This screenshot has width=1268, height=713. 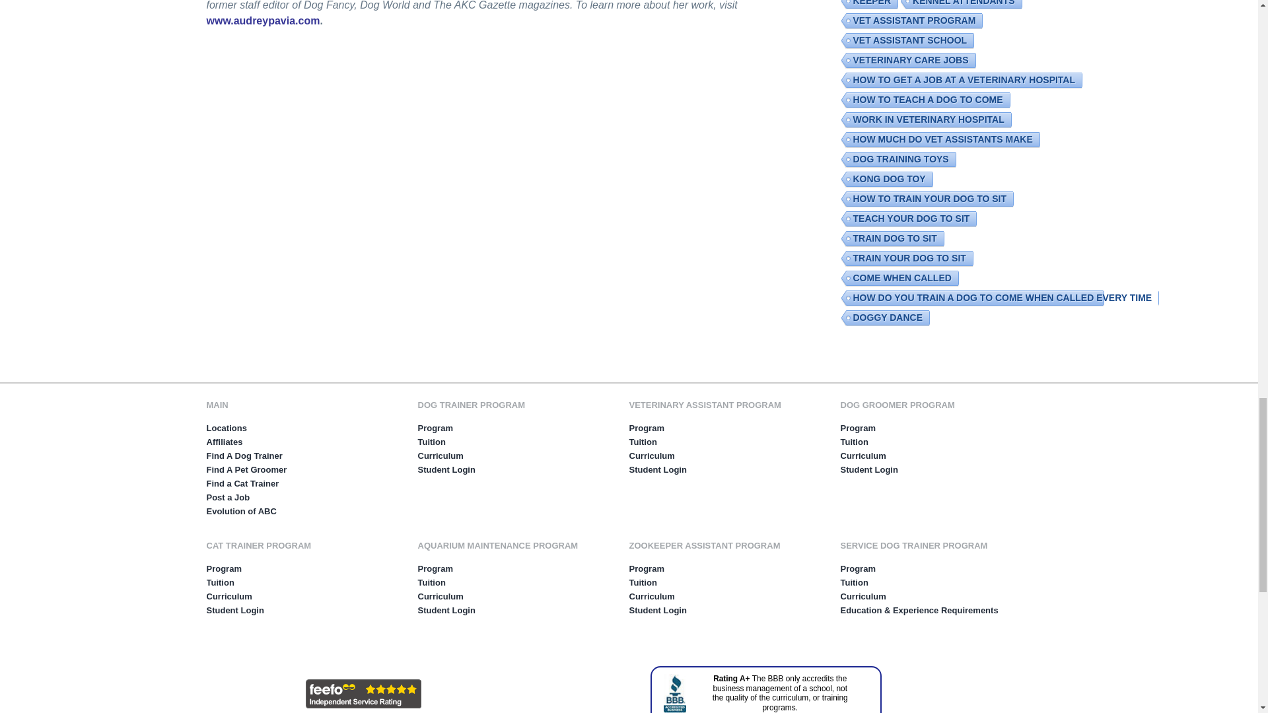 What do you see at coordinates (240, 511) in the screenshot?
I see `About Animal Behavior College` at bounding box center [240, 511].